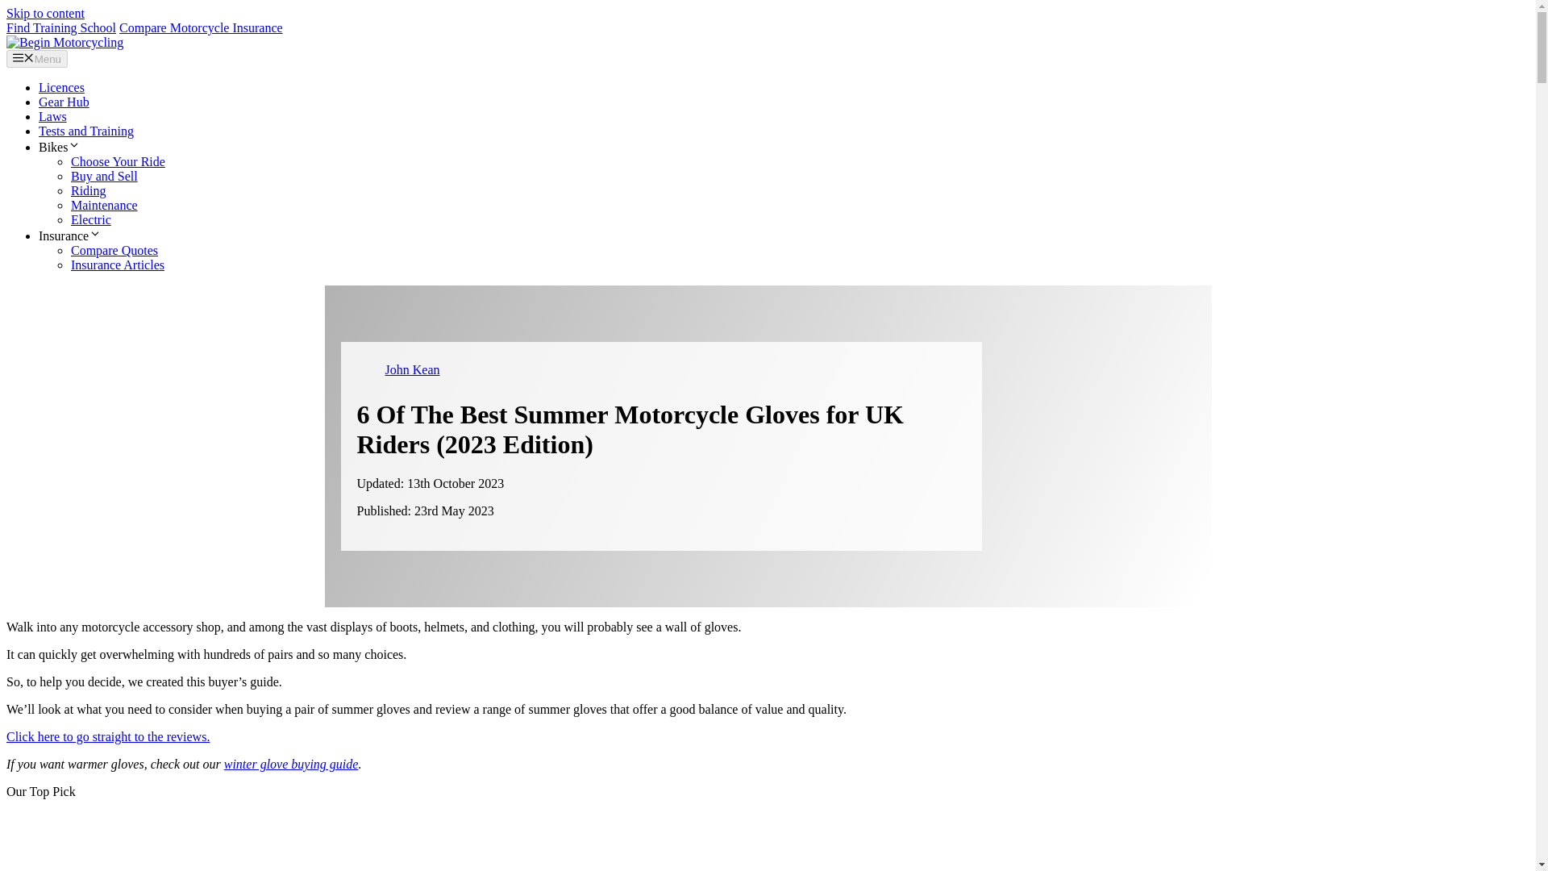 This screenshot has height=871, width=1548. I want to click on Compare Quotes, so click(114, 250).